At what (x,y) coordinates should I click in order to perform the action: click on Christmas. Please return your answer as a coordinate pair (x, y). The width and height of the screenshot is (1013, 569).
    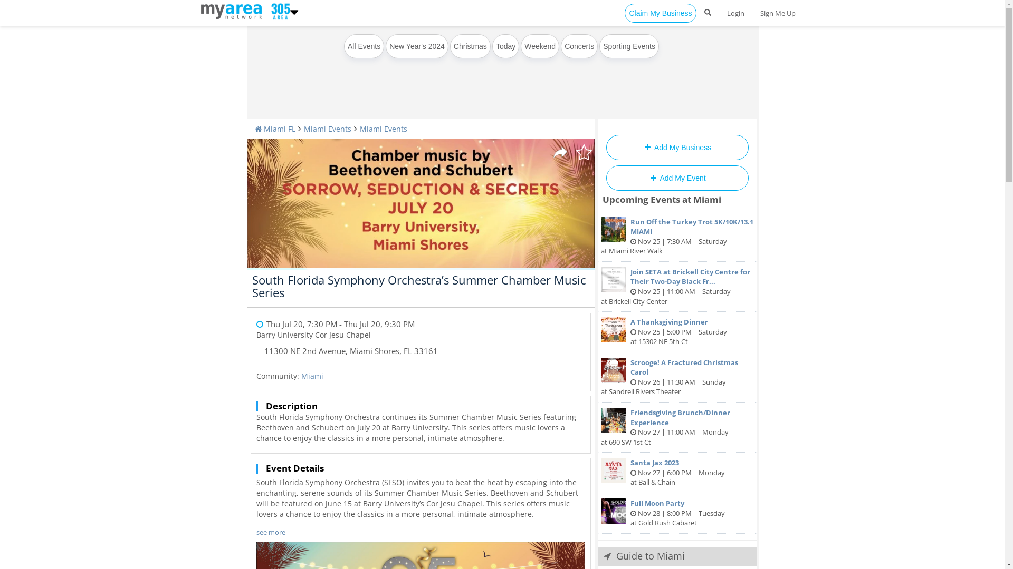
    Looking at the image, I should click on (471, 46).